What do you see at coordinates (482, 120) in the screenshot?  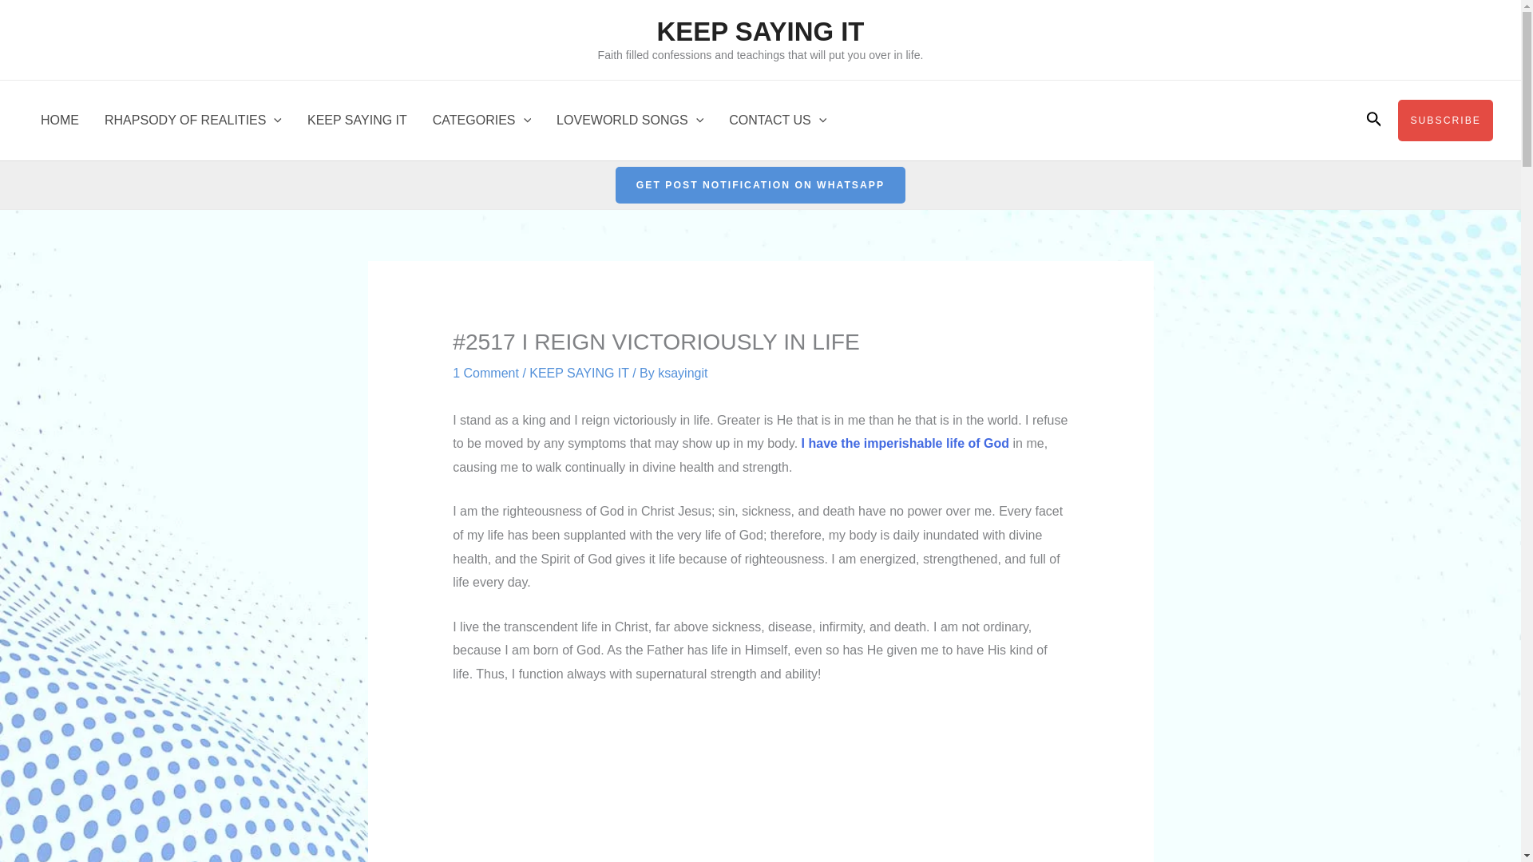 I see `CATEGORIES` at bounding box center [482, 120].